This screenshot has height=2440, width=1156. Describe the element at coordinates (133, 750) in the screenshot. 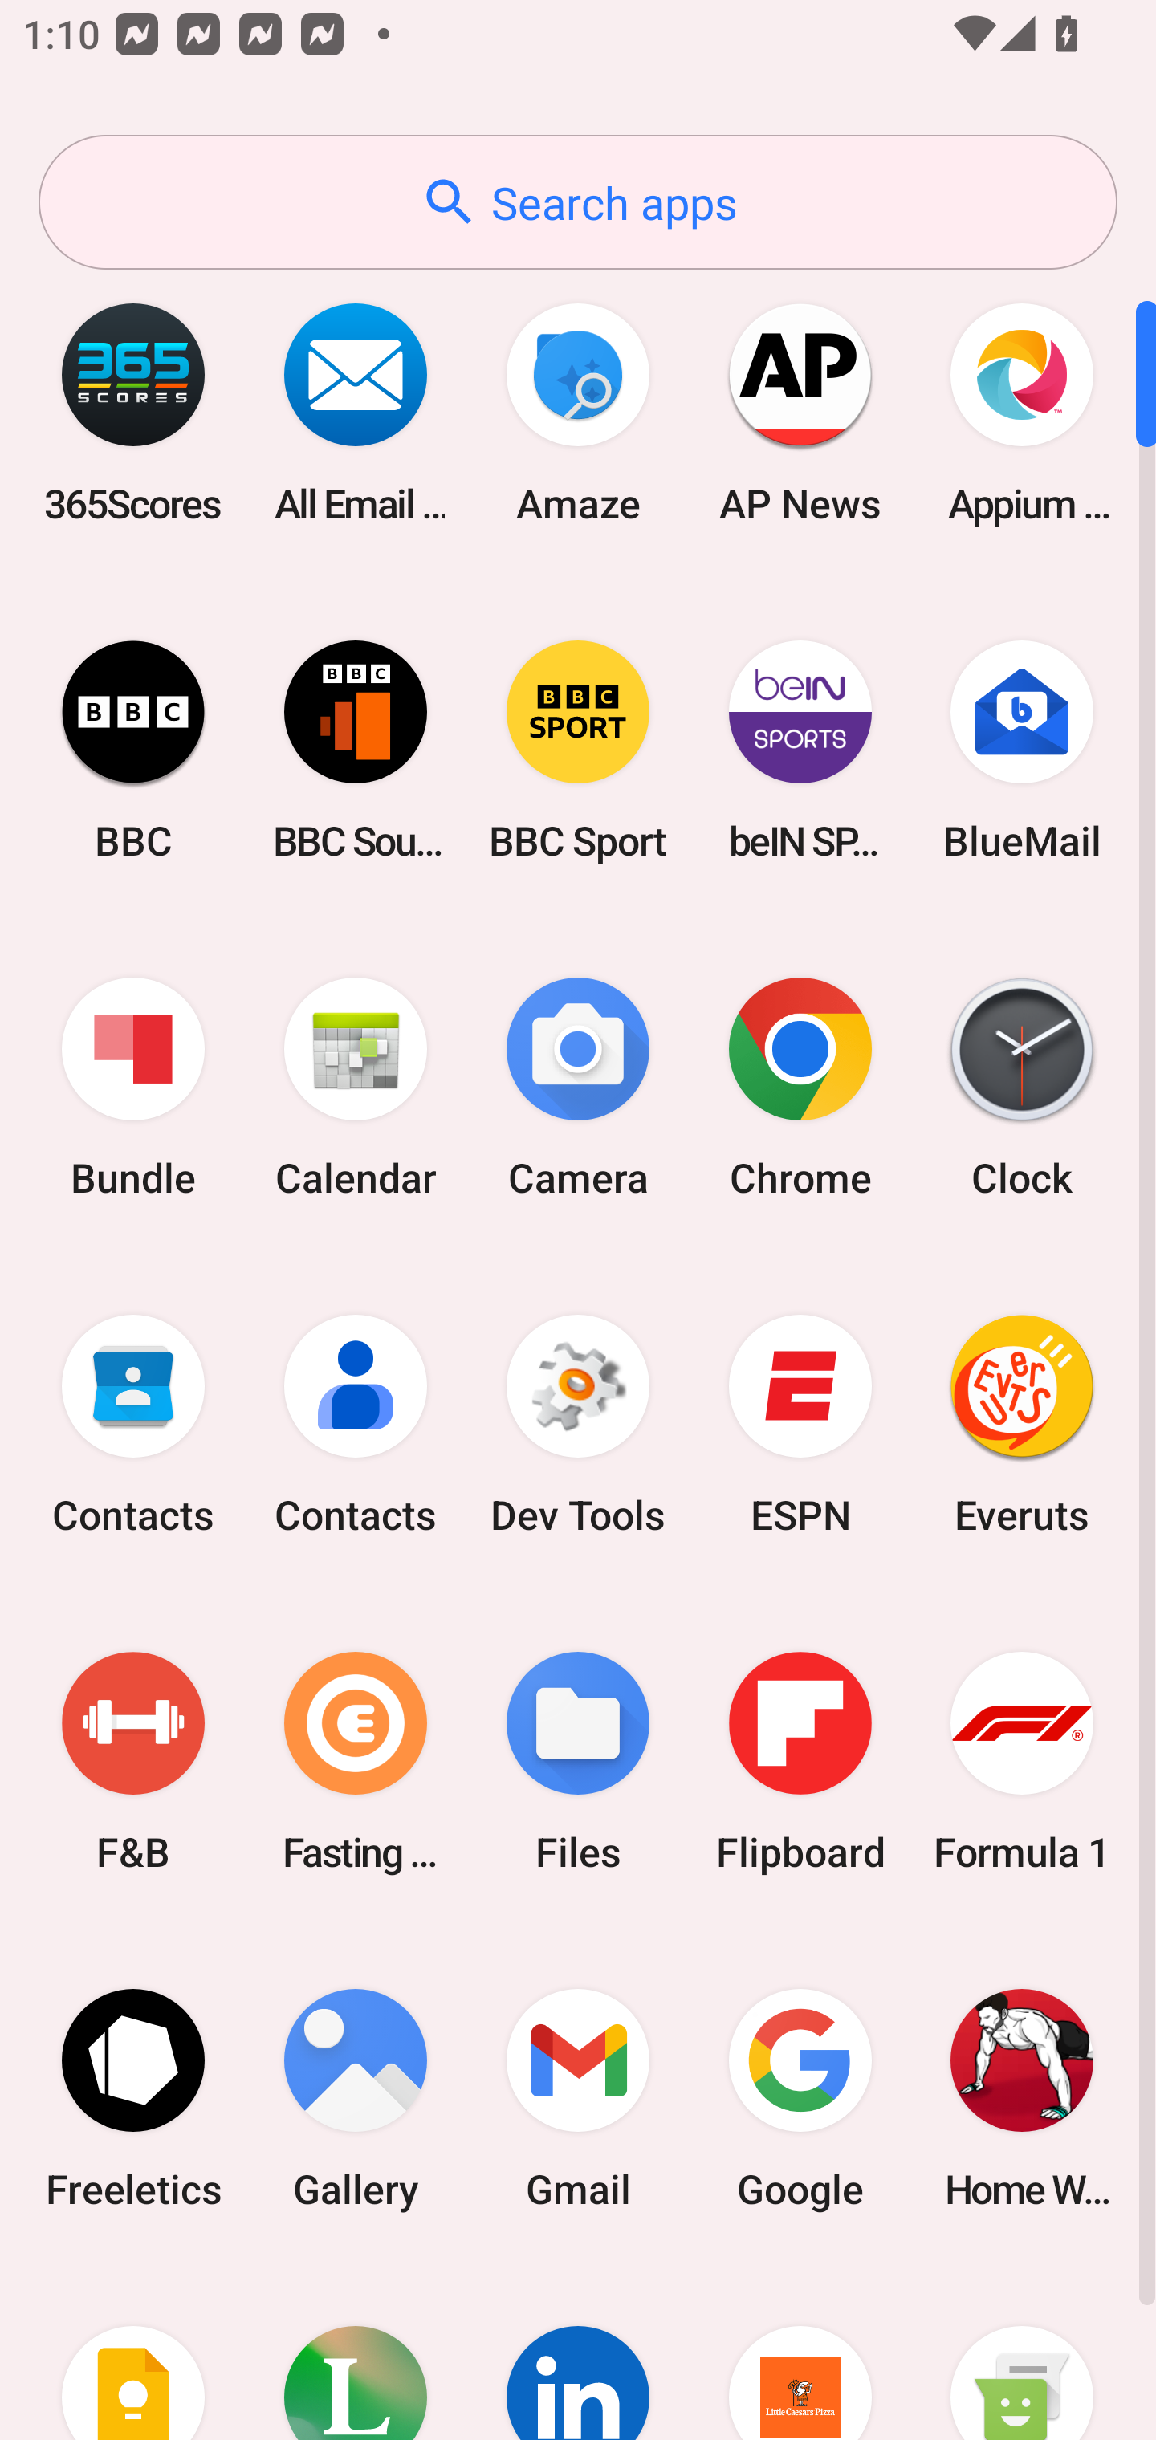

I see `BBC` at that location.